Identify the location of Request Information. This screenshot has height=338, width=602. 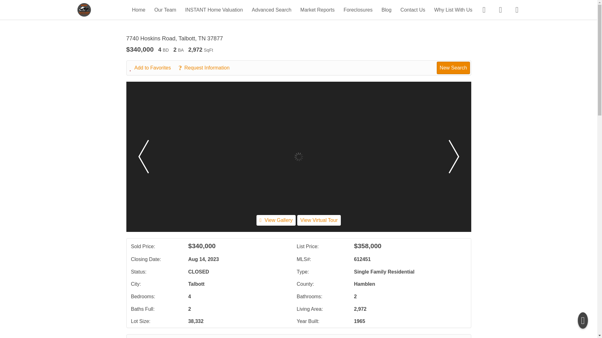
(207, 68).